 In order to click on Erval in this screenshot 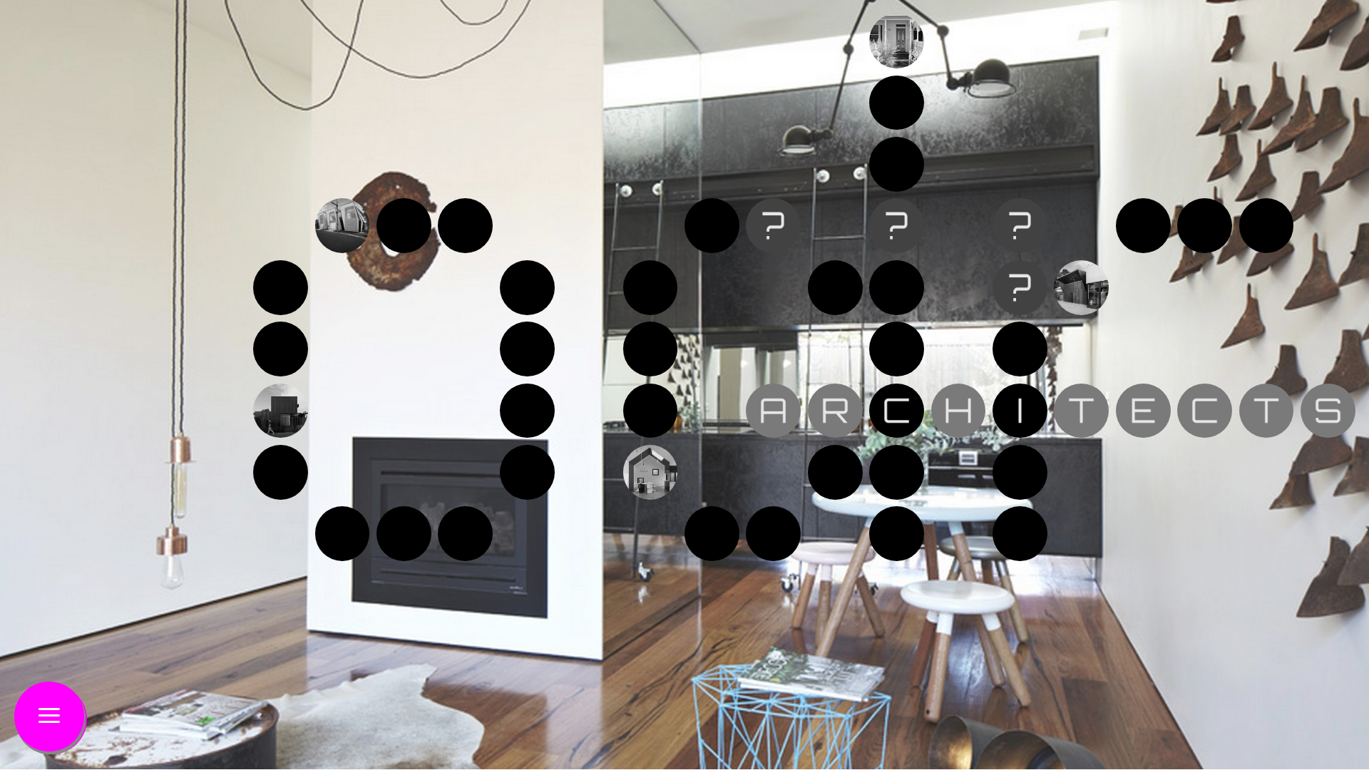, I will do `click(650, 472)`.